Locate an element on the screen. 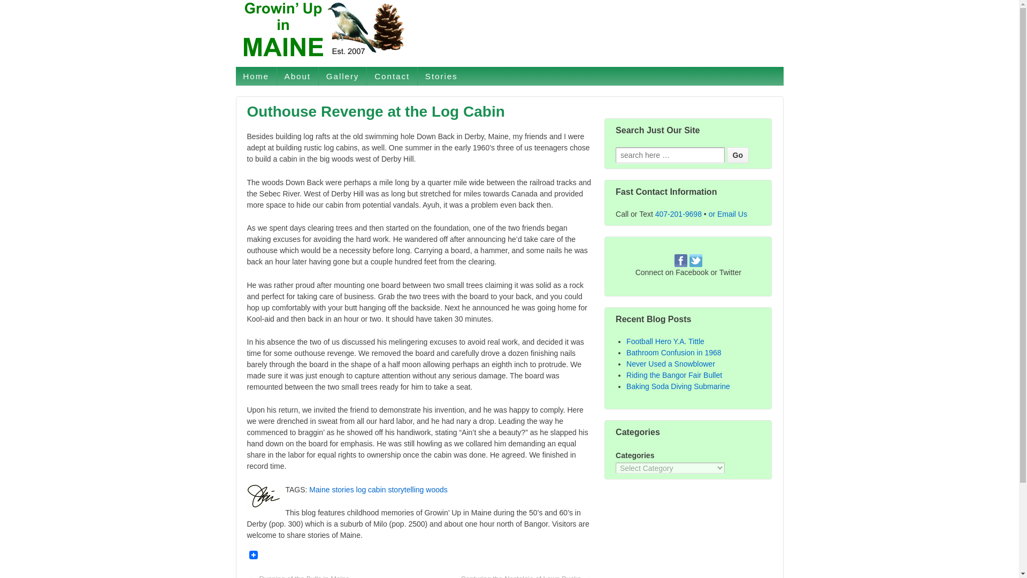  woods is located at coordinates (436, 490).